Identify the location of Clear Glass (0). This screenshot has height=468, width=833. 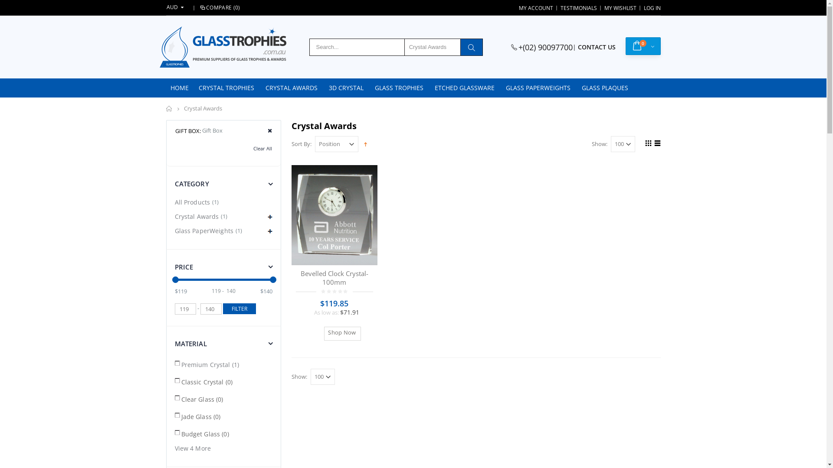
(200, 398).